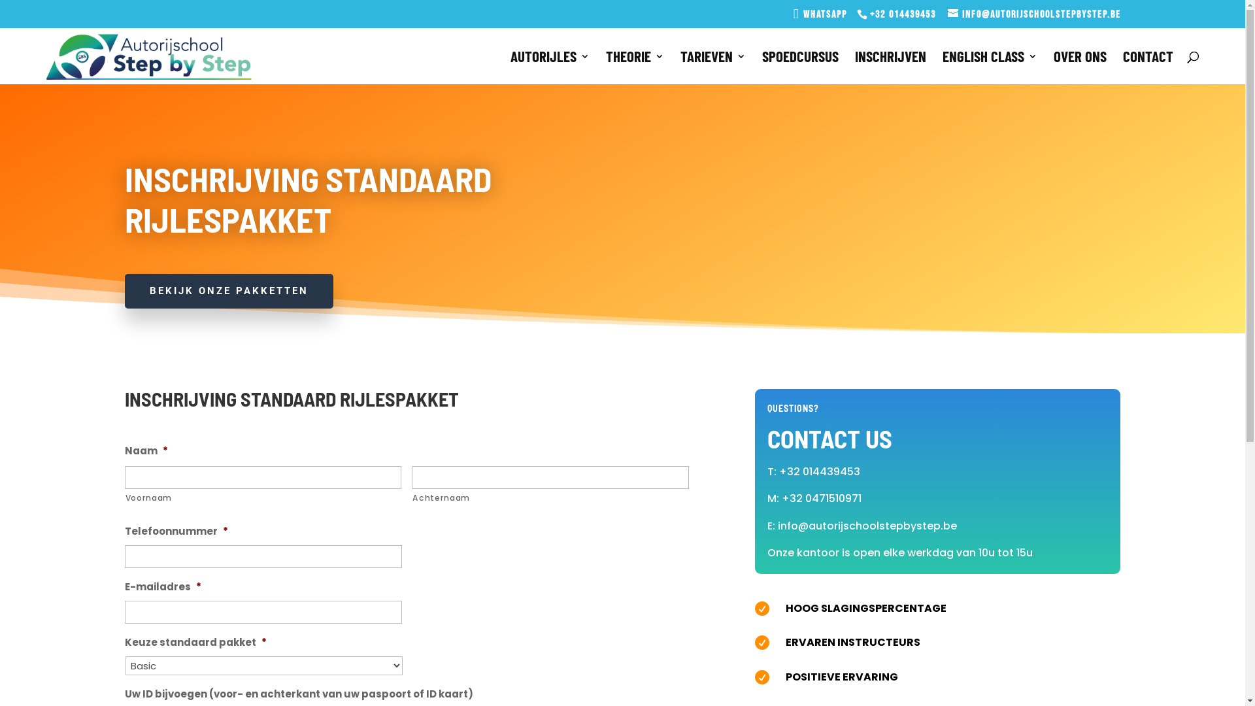  What do you see at coordinates (890, 68) in the screenshot?
I see `INSCHRIJVEN` at bounding box center [890, 68].